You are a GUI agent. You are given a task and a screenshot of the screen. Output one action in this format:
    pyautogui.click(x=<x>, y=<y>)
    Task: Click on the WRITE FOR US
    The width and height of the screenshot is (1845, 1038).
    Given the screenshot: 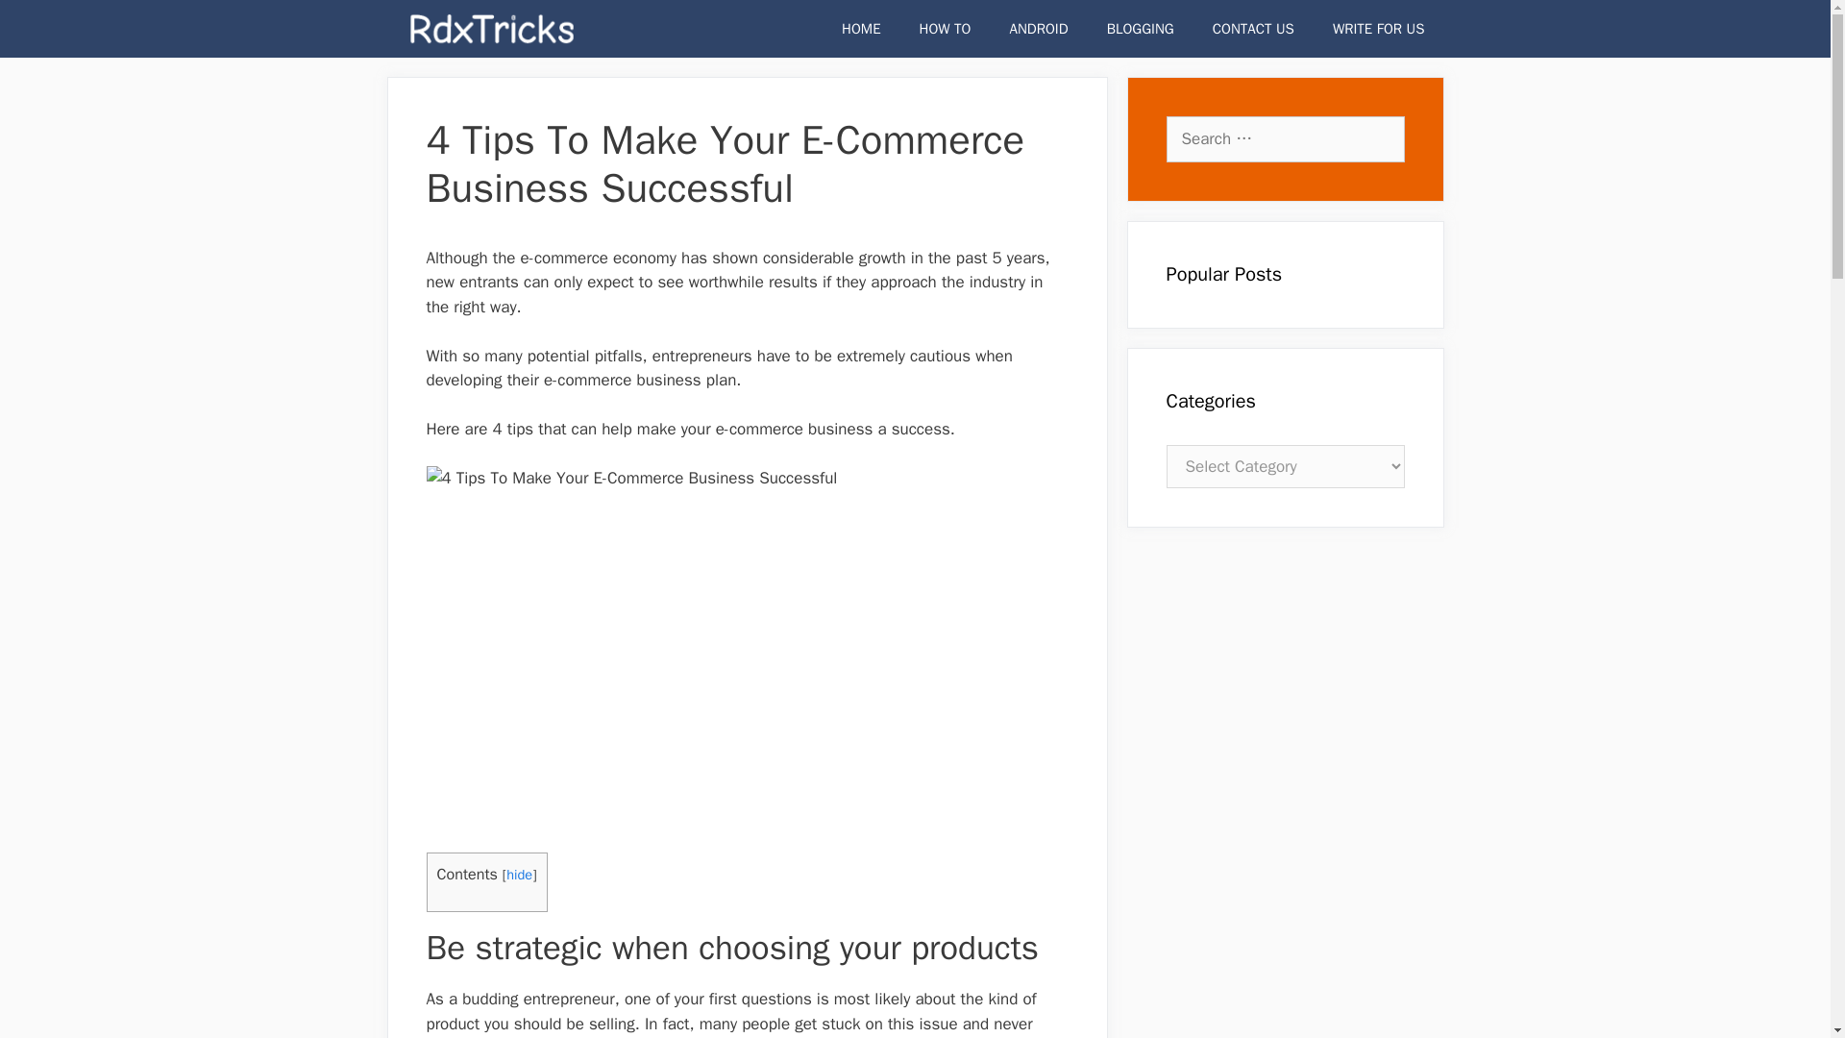 What is the action you would take?
    pyautogui.click(x=1379, y=29)
    